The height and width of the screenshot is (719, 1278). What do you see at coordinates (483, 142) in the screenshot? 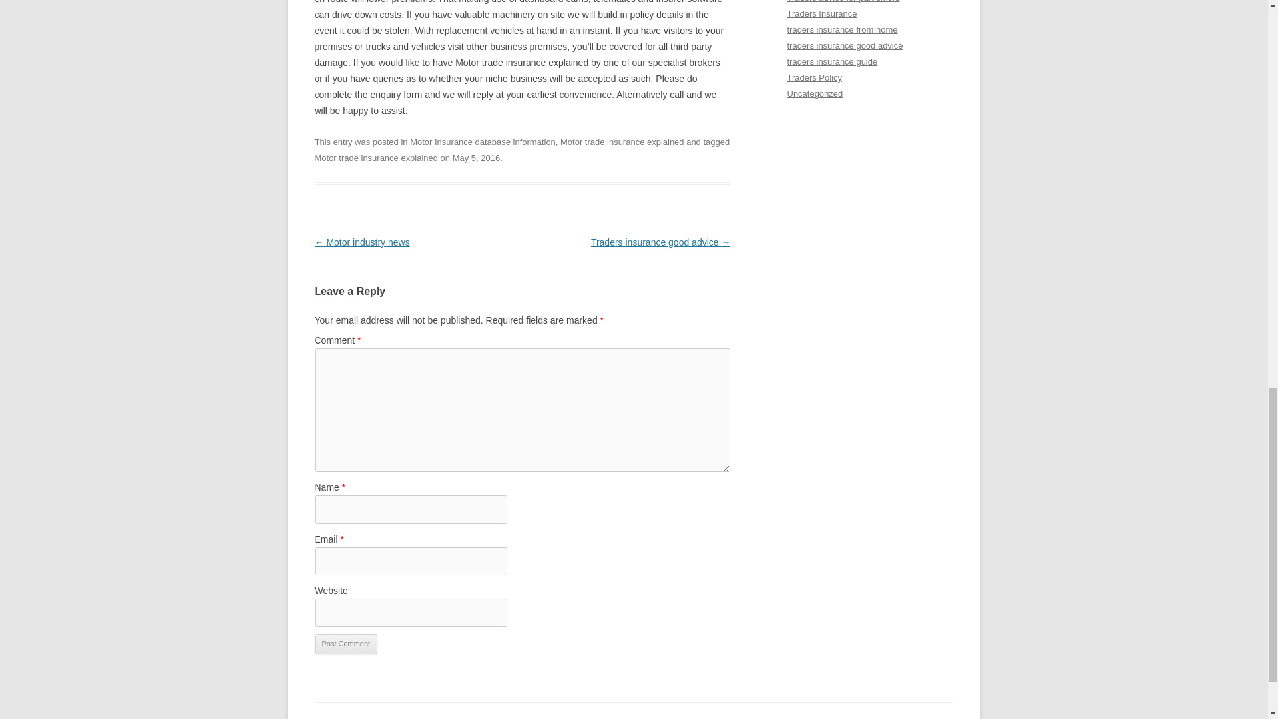
I see `Motor Insurance database information` at bounding box center [483, 142].